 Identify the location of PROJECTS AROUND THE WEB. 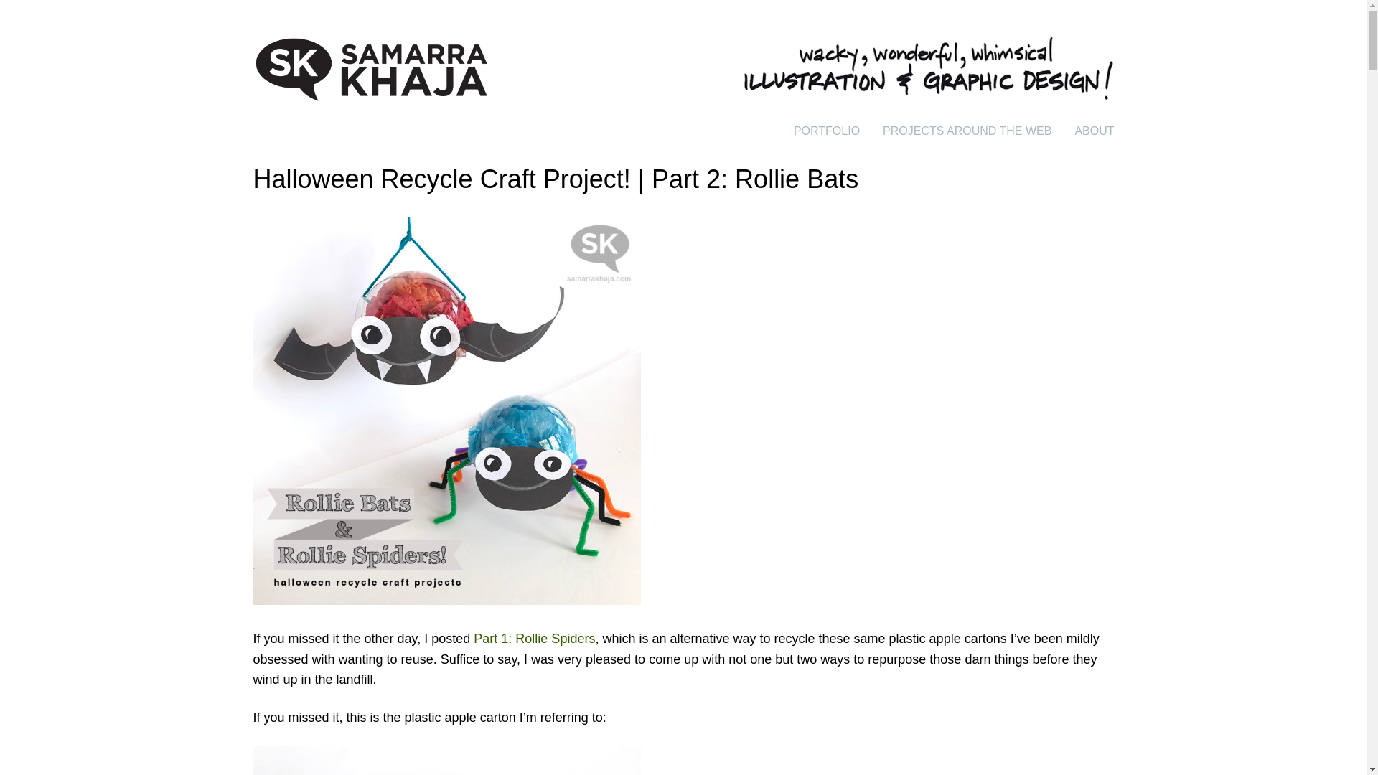
(967, 131).